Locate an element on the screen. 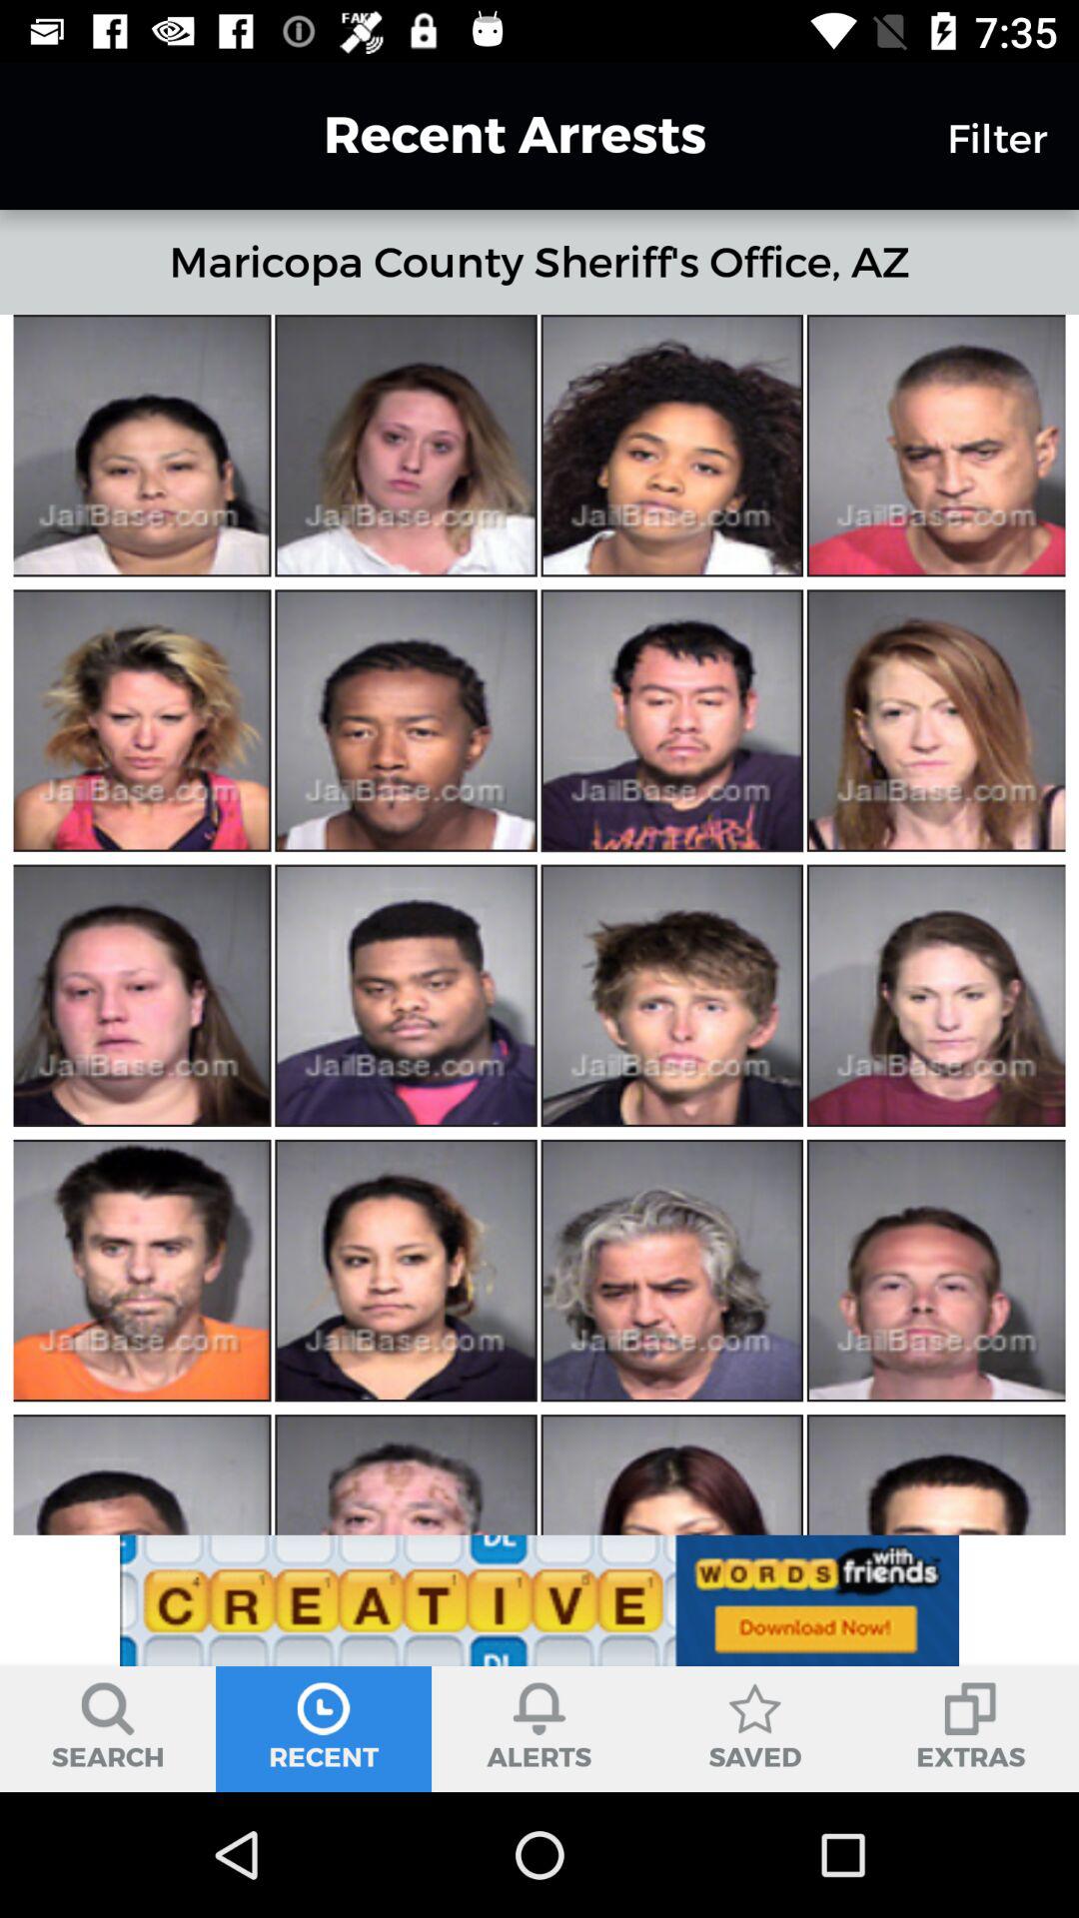  turn off item next to filter icon is located at coordinates (479, 135).